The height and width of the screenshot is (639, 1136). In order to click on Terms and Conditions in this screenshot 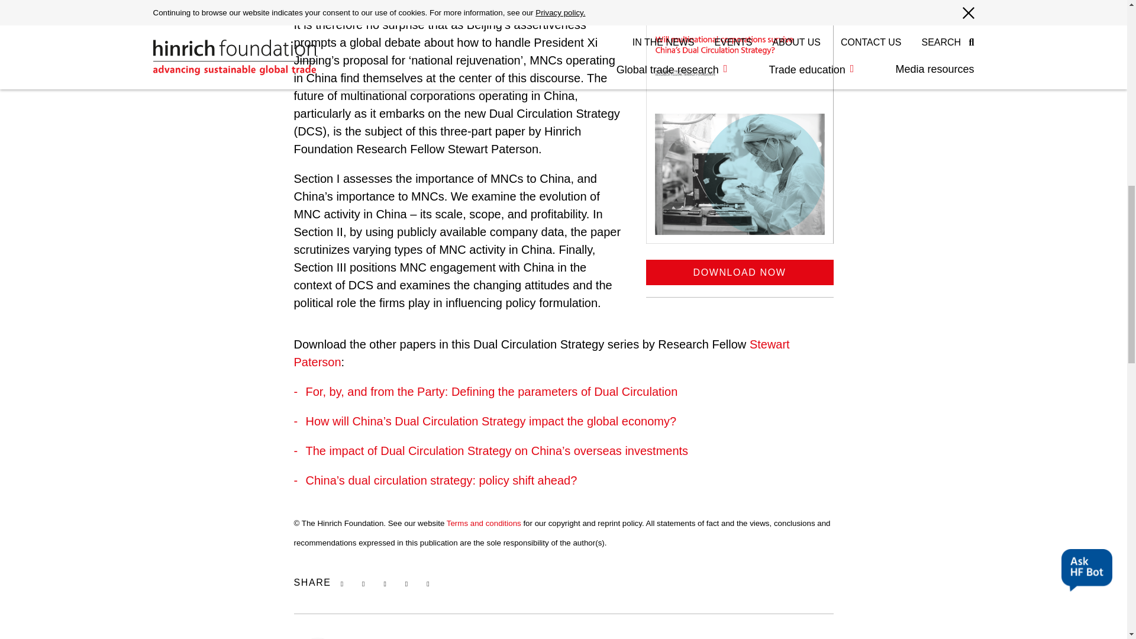, I will do `click(484, 523)`.